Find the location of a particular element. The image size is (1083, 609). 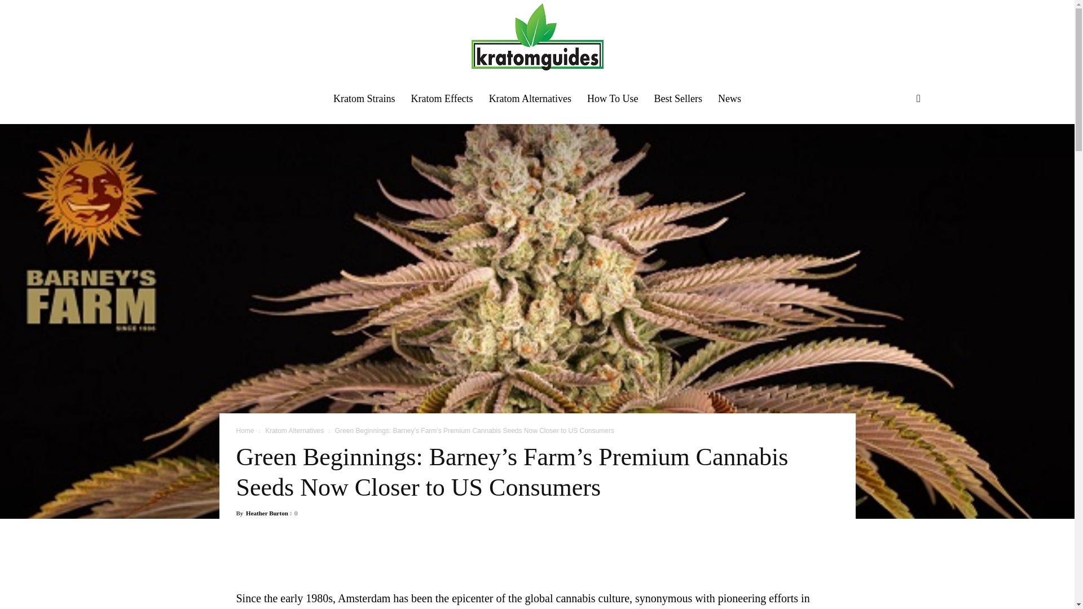

View all posts in Kratom Alternatives is located at coordinates (294, 431).